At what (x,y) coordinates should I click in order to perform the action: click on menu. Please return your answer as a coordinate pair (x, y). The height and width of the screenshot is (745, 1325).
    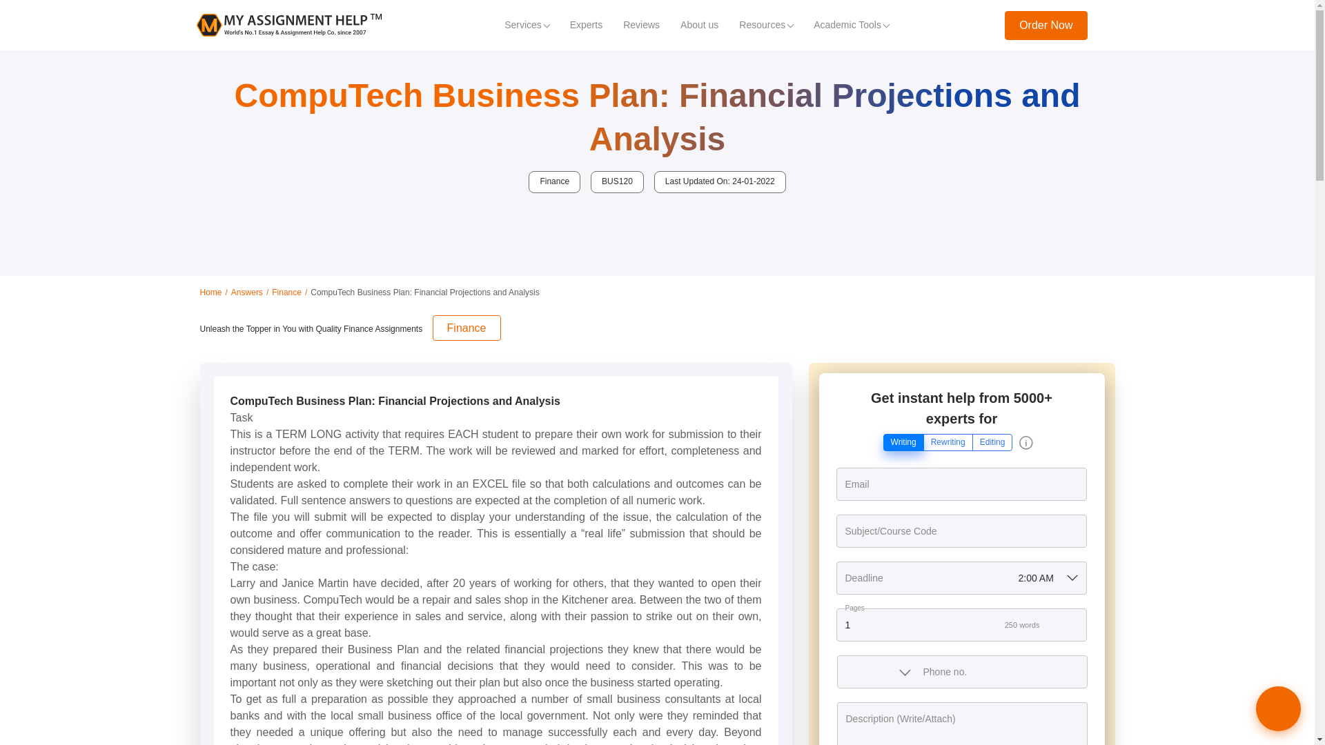
    Looking at the image, I should click on (1110, 25).